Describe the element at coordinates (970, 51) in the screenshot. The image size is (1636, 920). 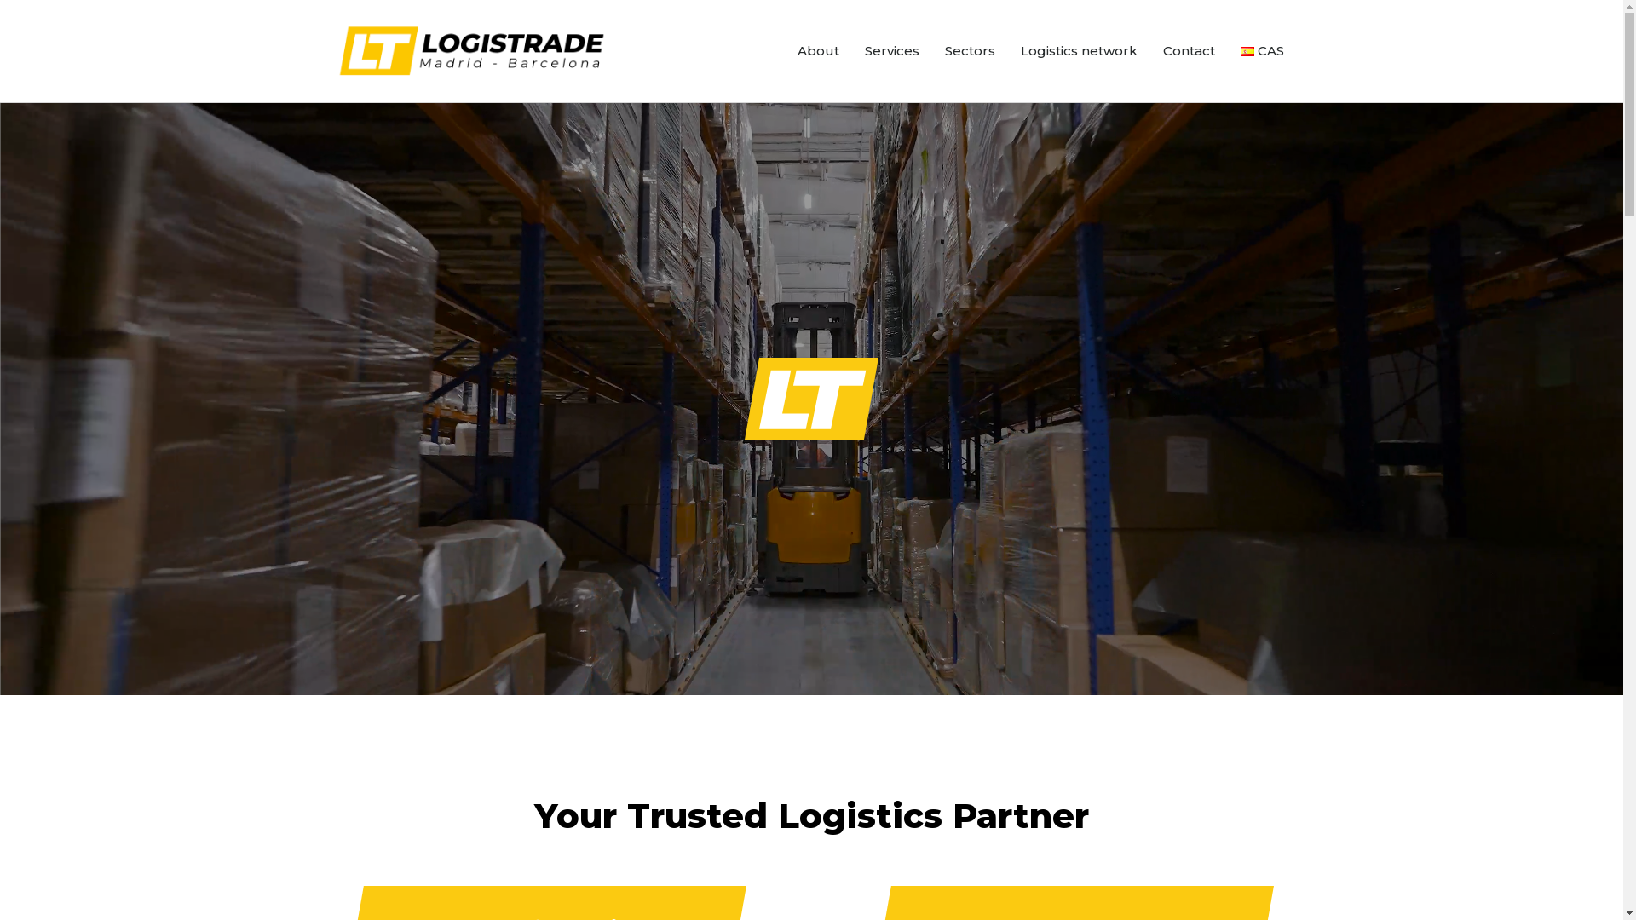
I see `Sectors` at that location.